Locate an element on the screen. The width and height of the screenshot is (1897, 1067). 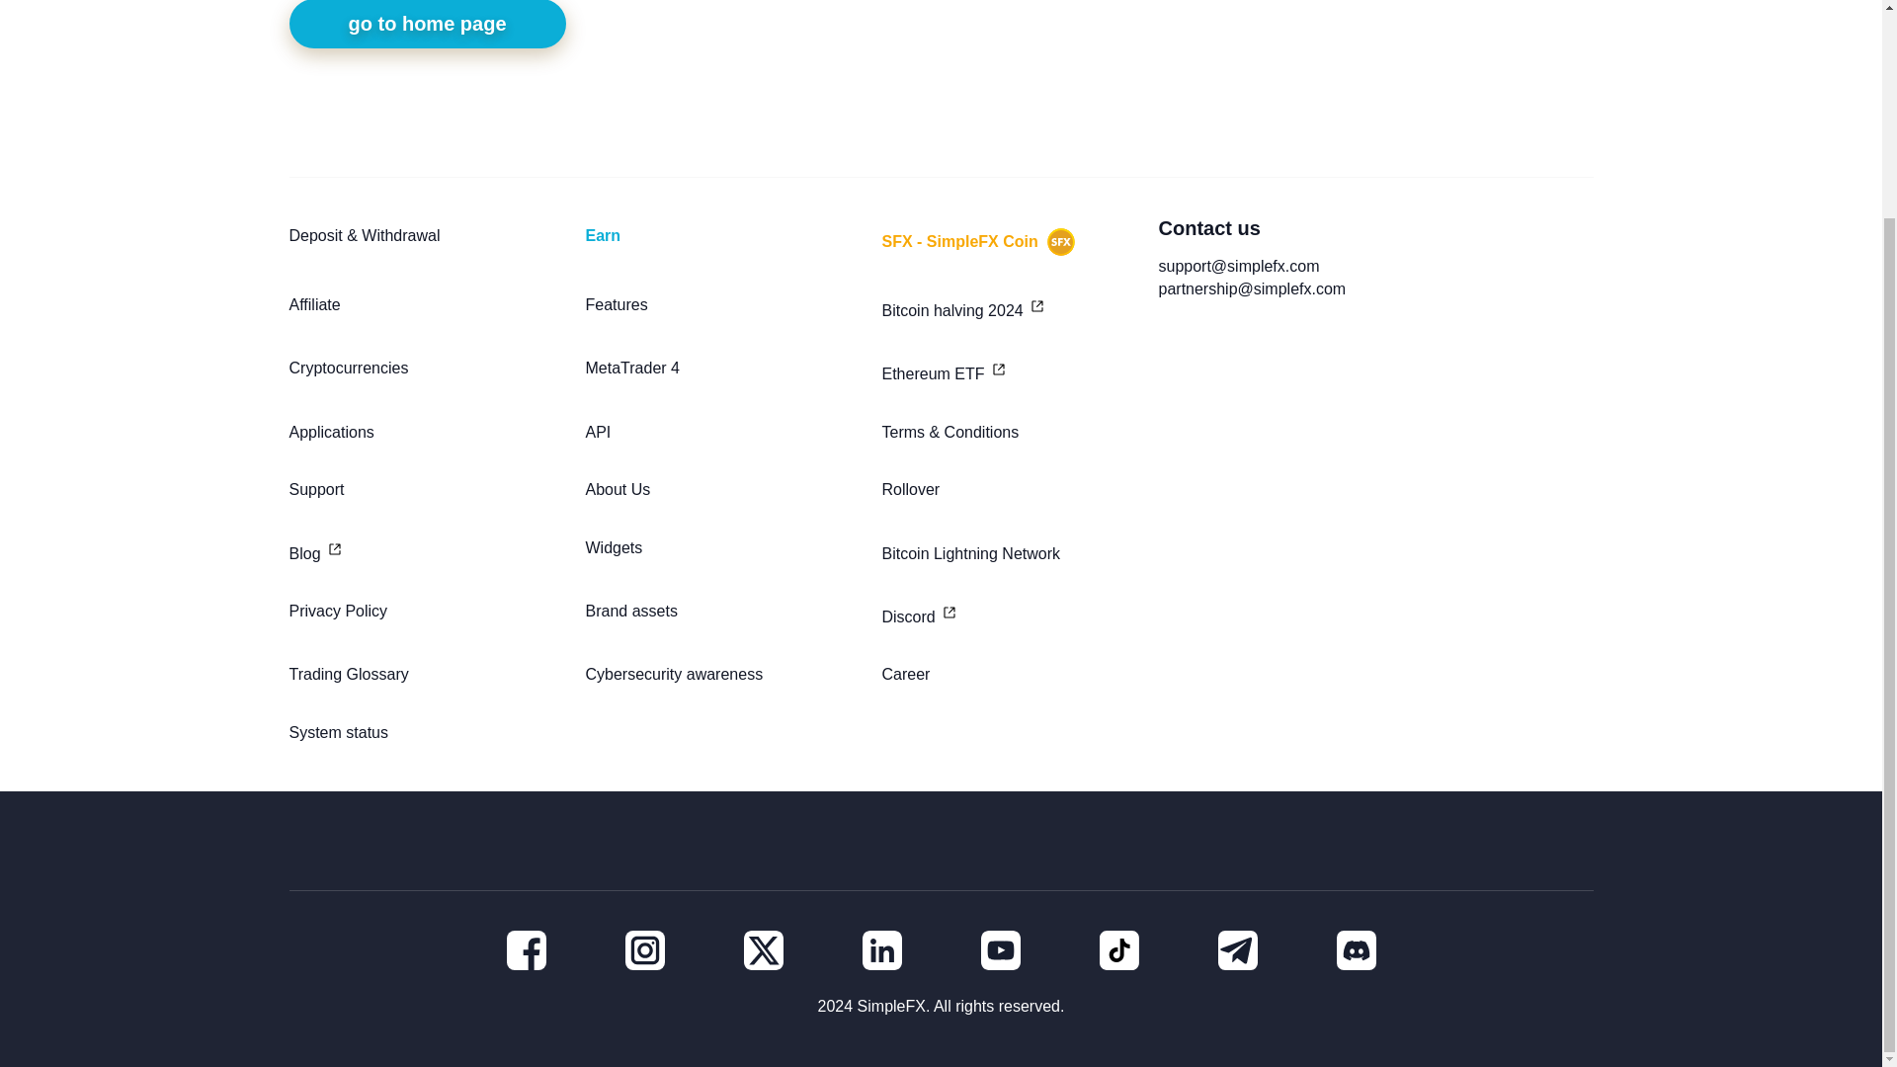
About Us is located at coordinates (722, 490).